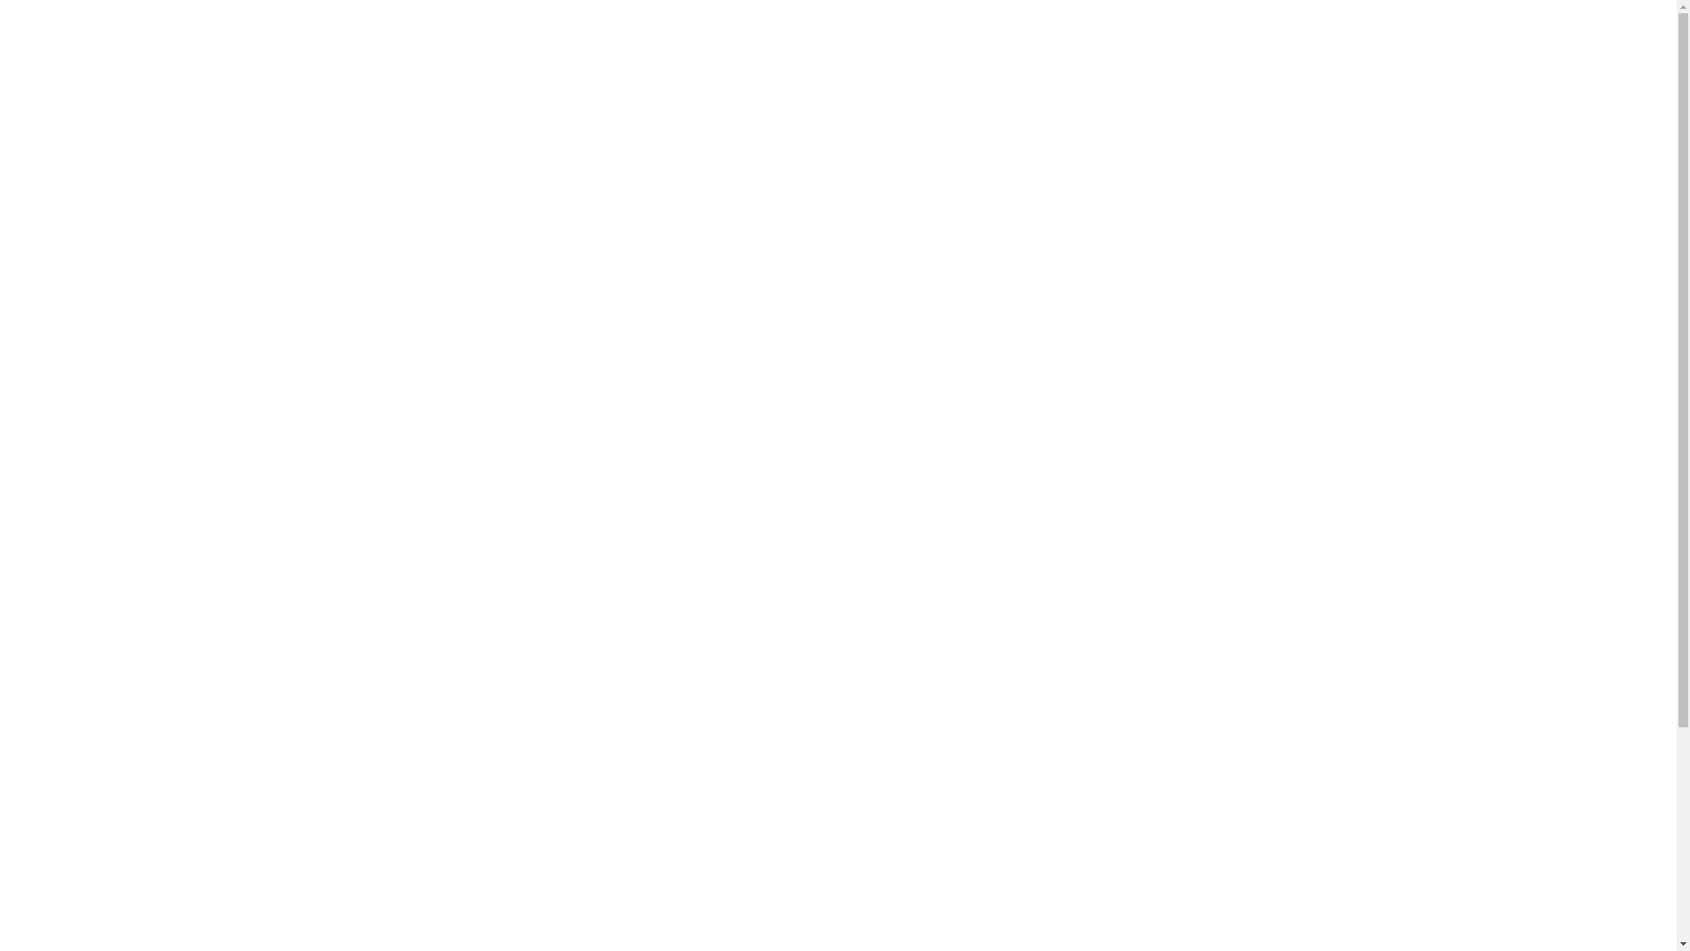 The height and width of the screenshot is (951, 1690). What do you see at coordinates (681, 557) in the screenshot?
I see `Register` at bounding box center [681, 557].